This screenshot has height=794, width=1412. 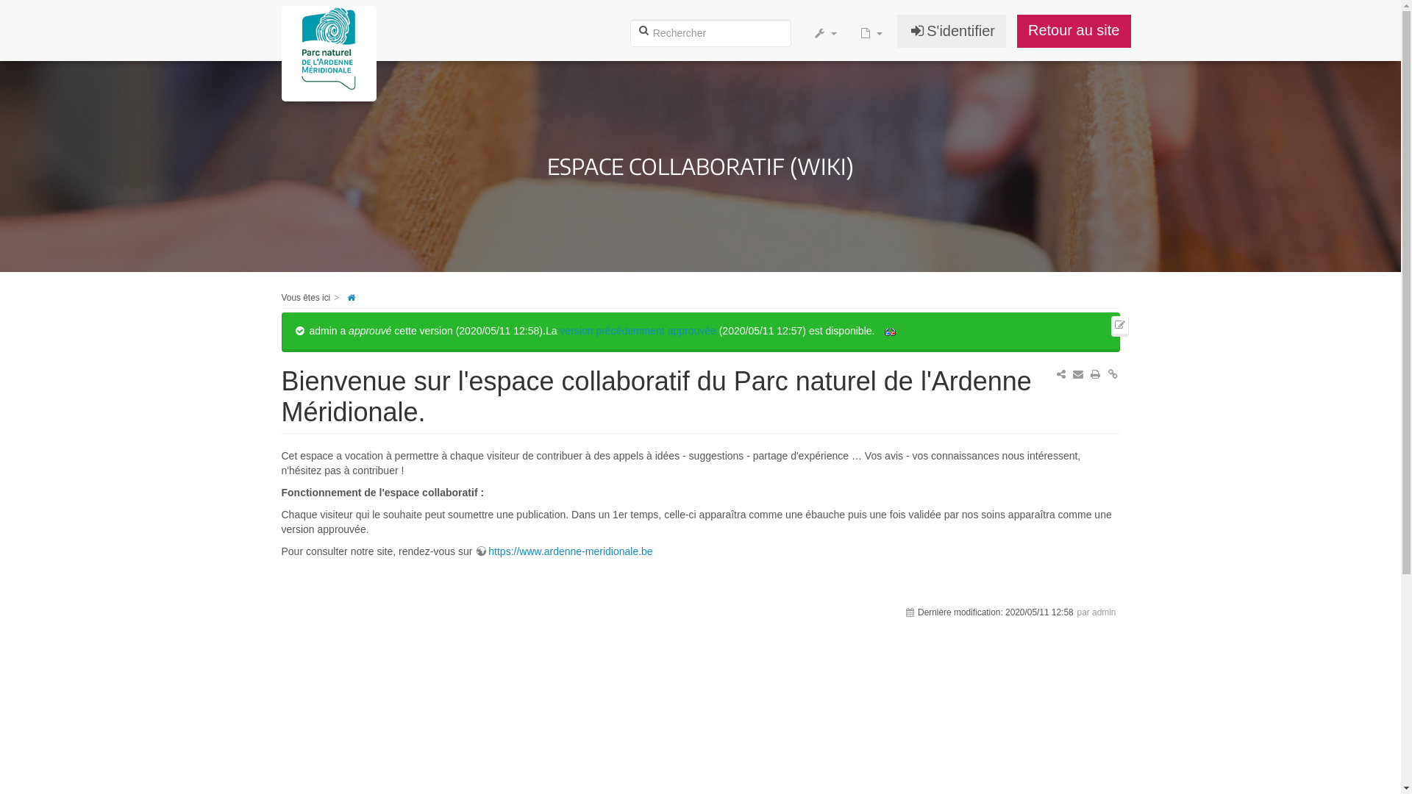 What do you see at coordinates (563, 551) in the screenshot?
I see `https://www.ardenne-meridionale.be` at bounding box center [563, 551].